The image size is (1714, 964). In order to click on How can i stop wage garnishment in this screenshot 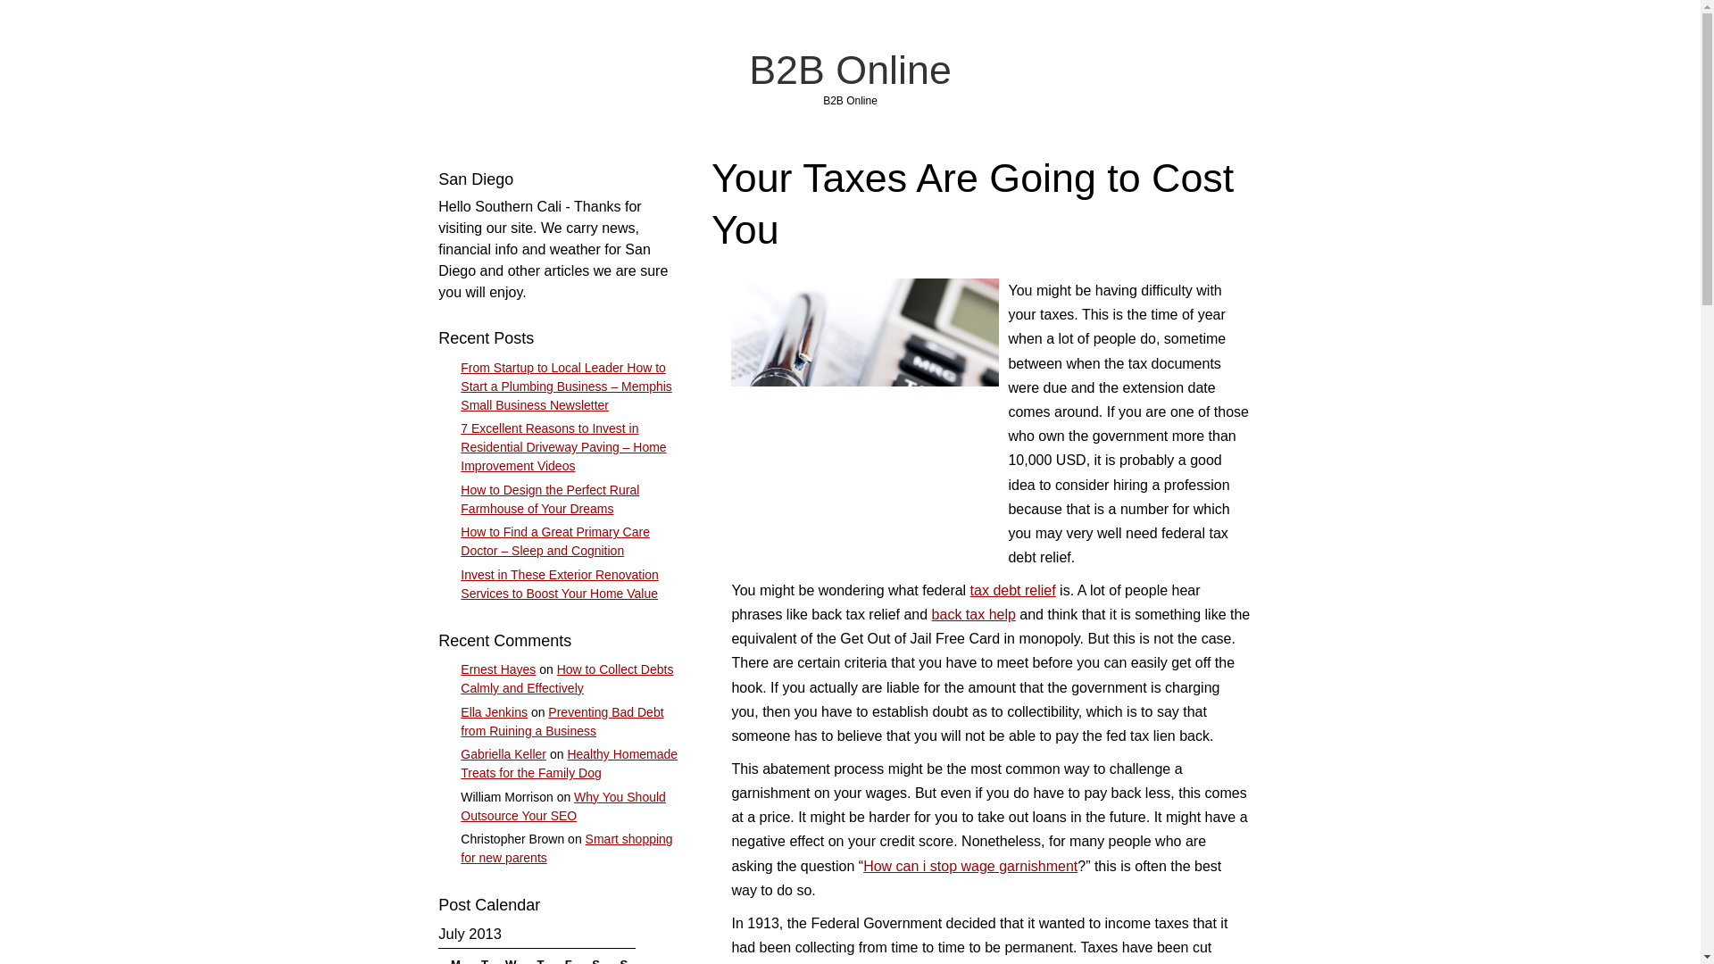, I will do `click(970, 866)`.